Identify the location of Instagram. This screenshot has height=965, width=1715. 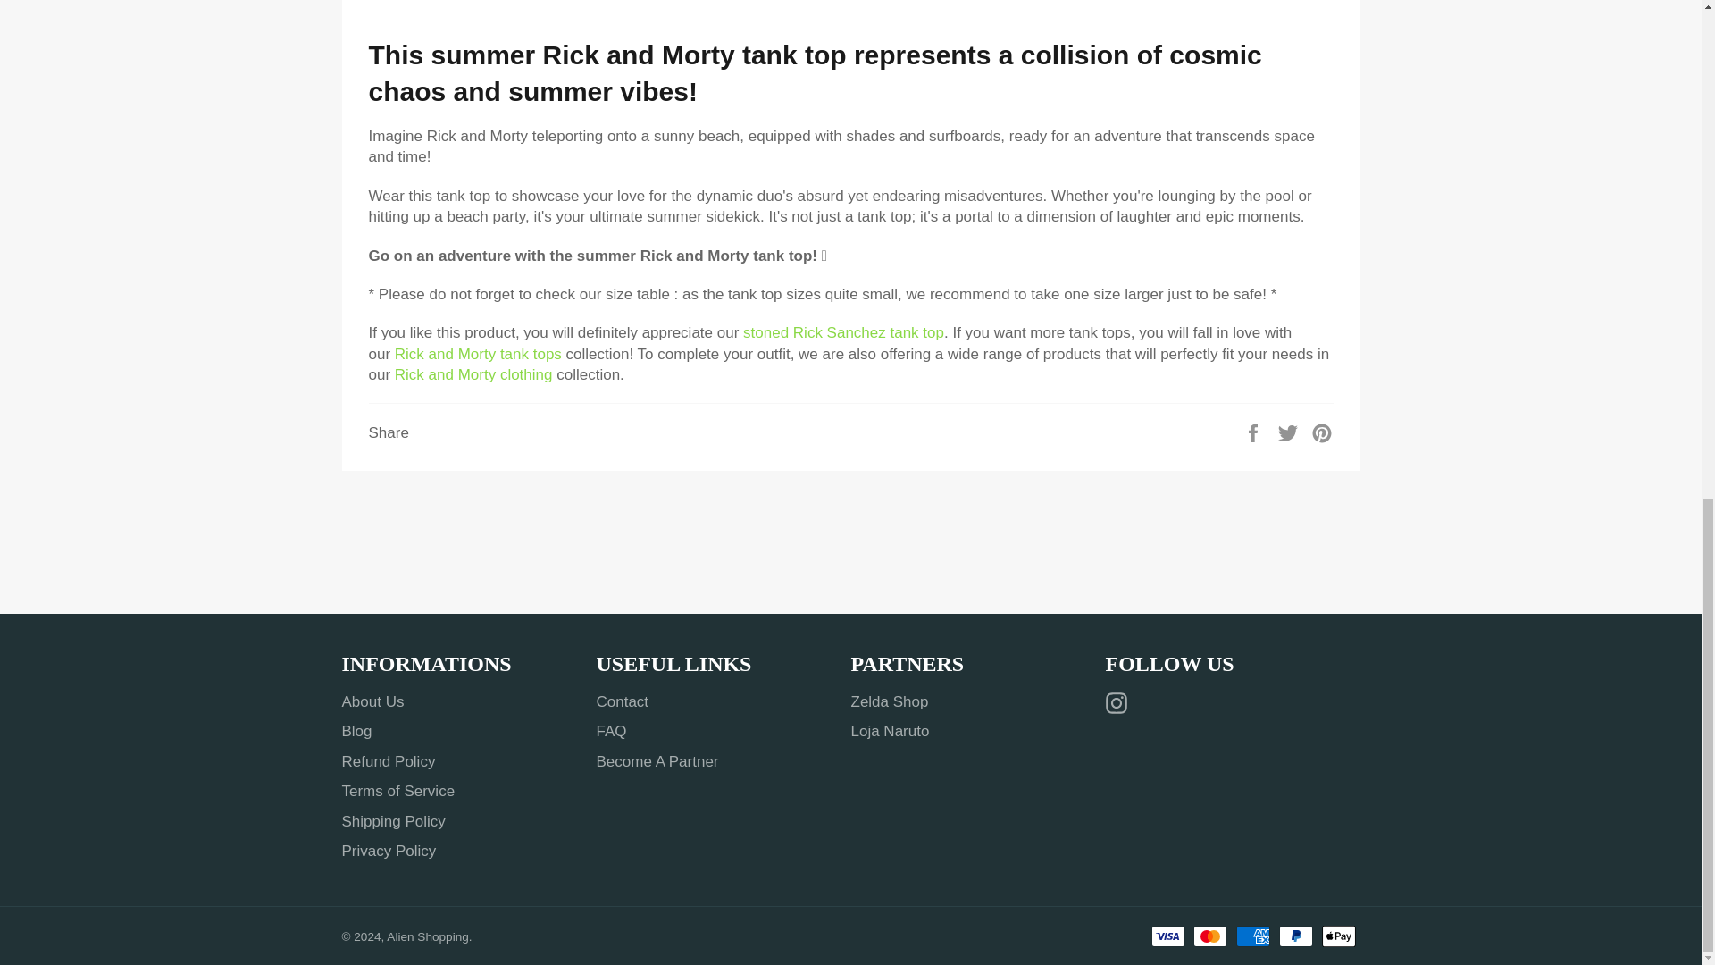
(1120, 702).